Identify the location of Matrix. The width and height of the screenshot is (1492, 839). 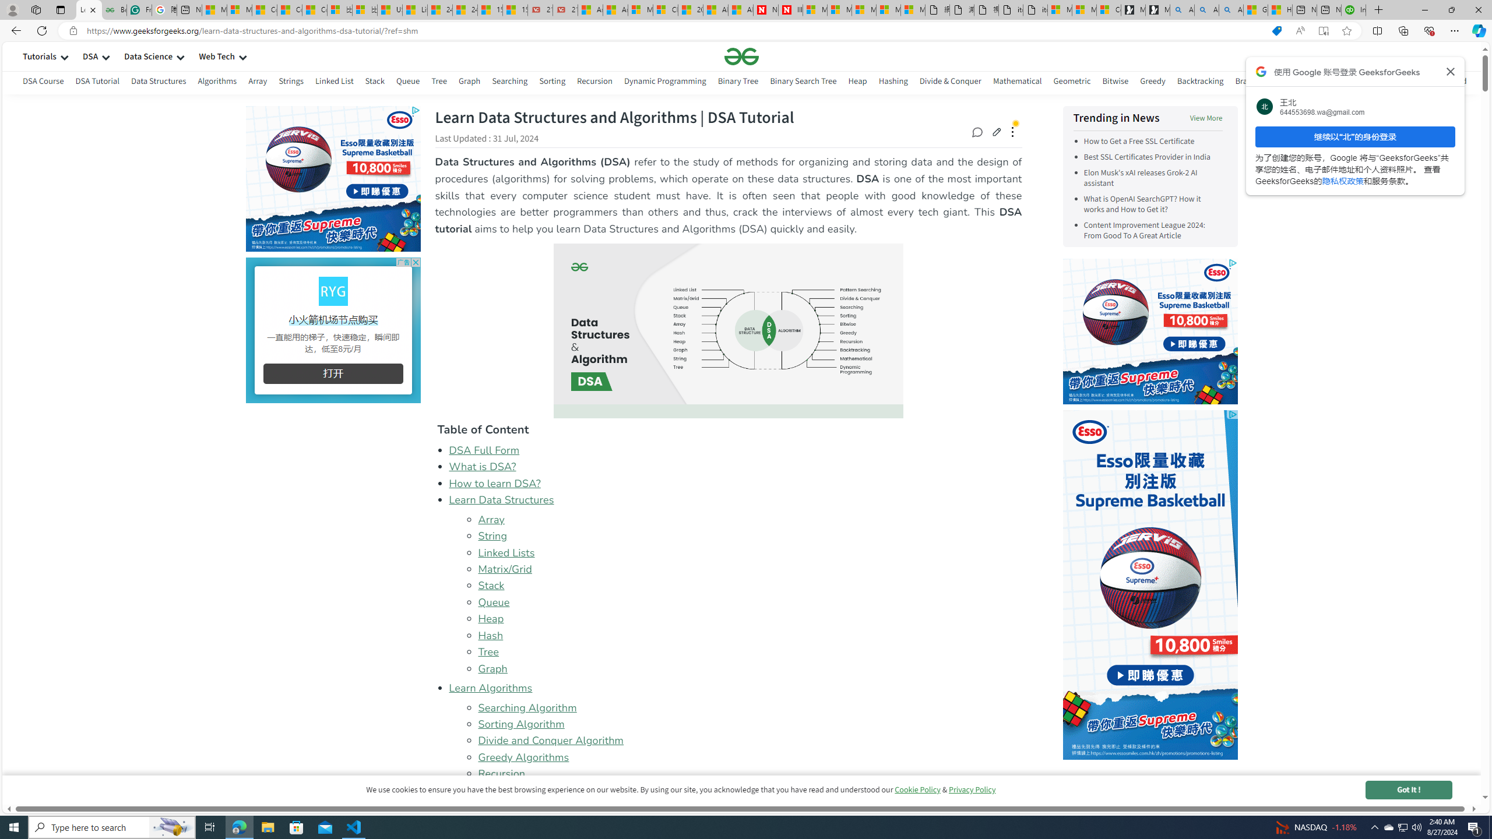
(1324, 81).